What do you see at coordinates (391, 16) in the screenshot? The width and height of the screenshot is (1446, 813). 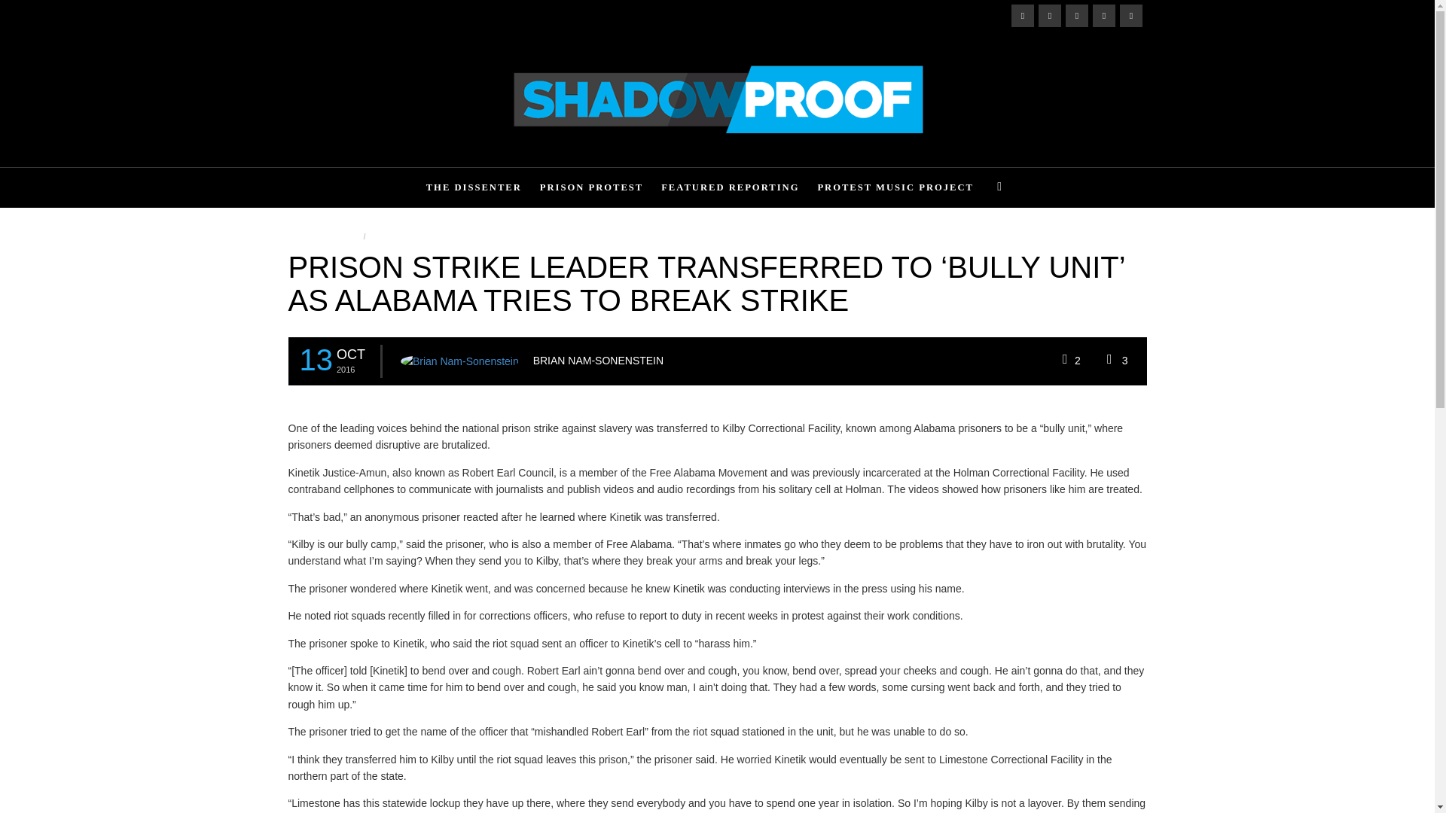 I see `ABOUT` at bounding box center [391, 16].